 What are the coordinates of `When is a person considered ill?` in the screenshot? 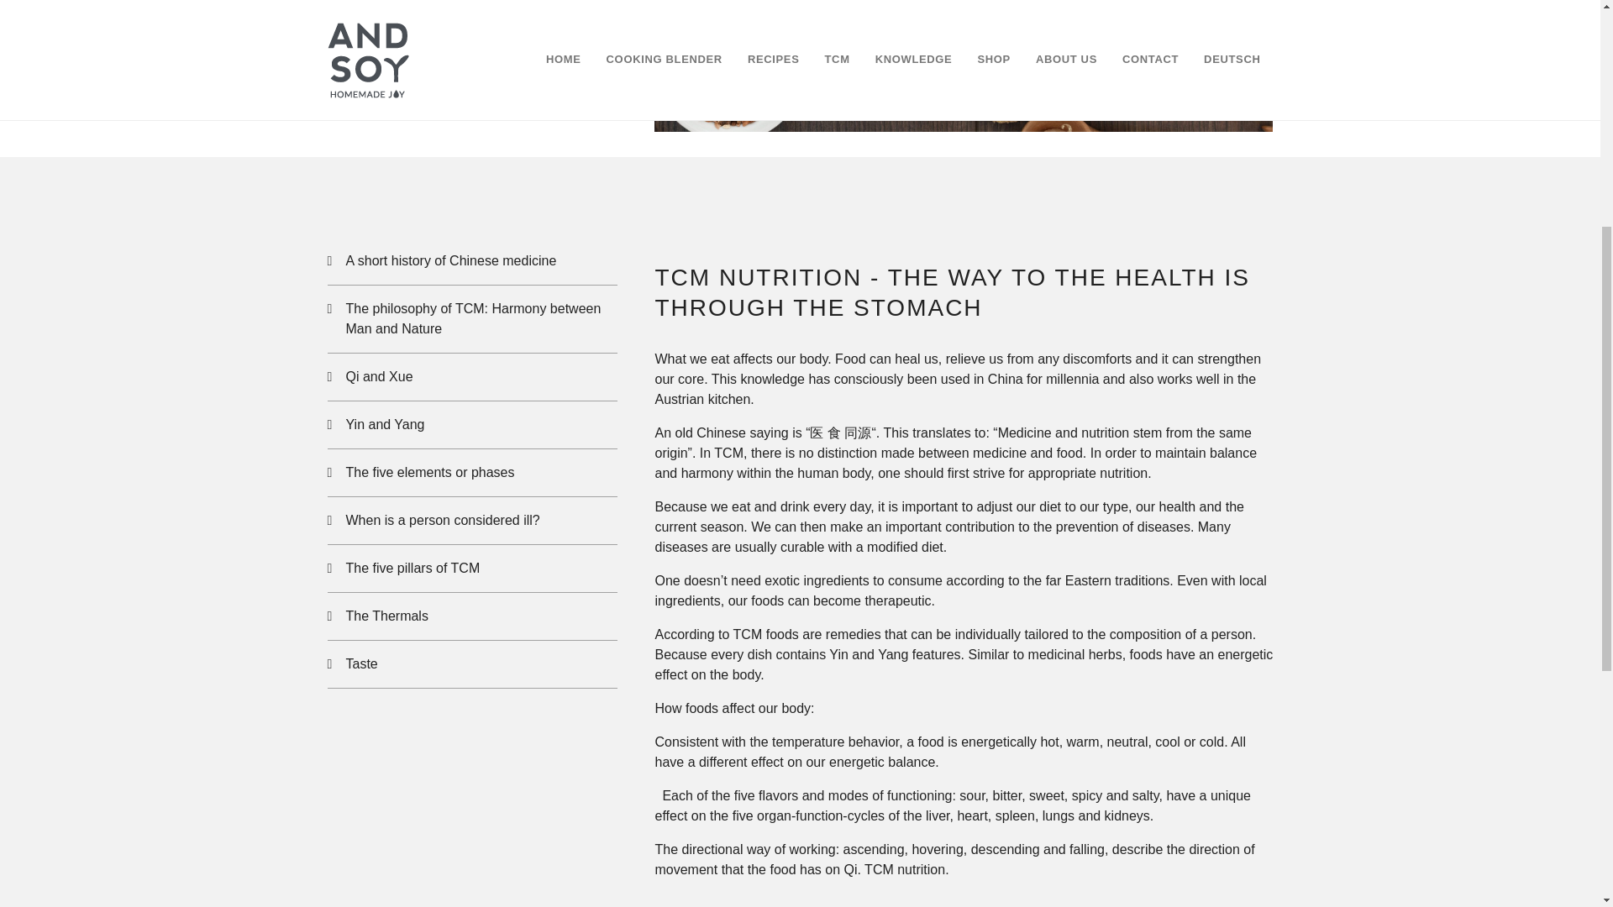 It's located at (472, 521).